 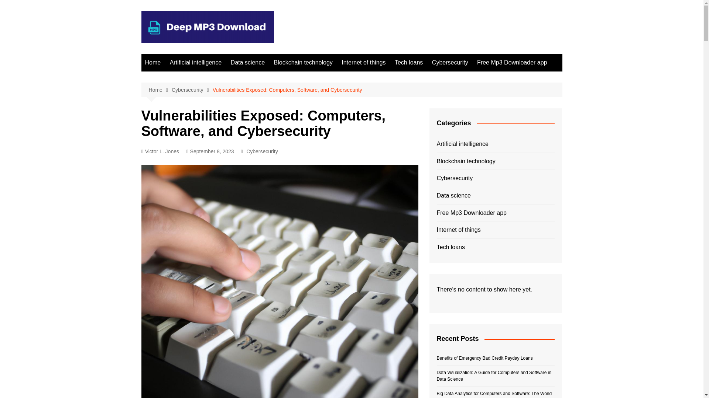 I want to click on Cybersecurity, so click(x=450, y=63).